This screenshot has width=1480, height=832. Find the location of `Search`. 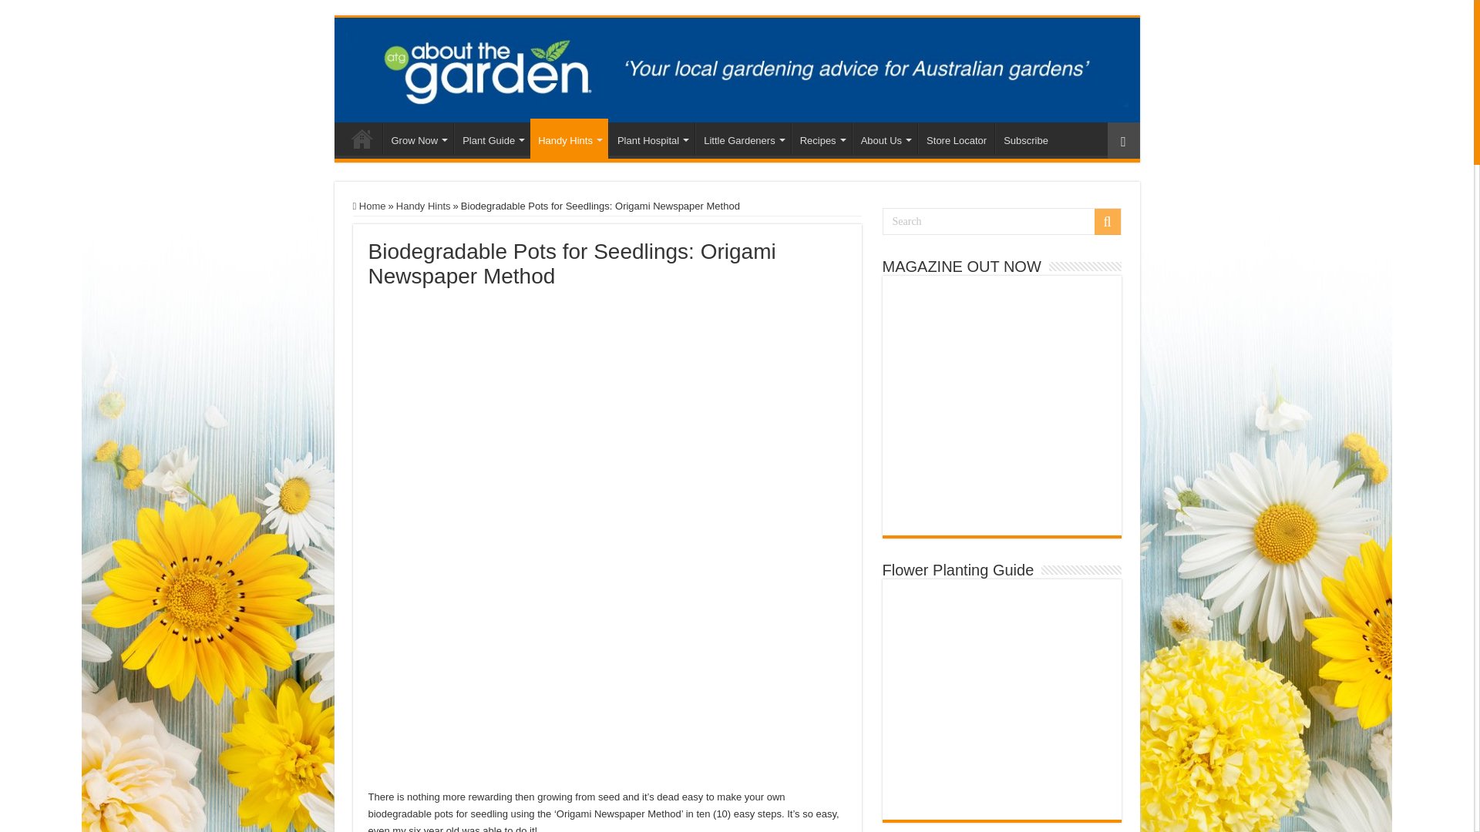

Search is located at coordinates (1001, 221).